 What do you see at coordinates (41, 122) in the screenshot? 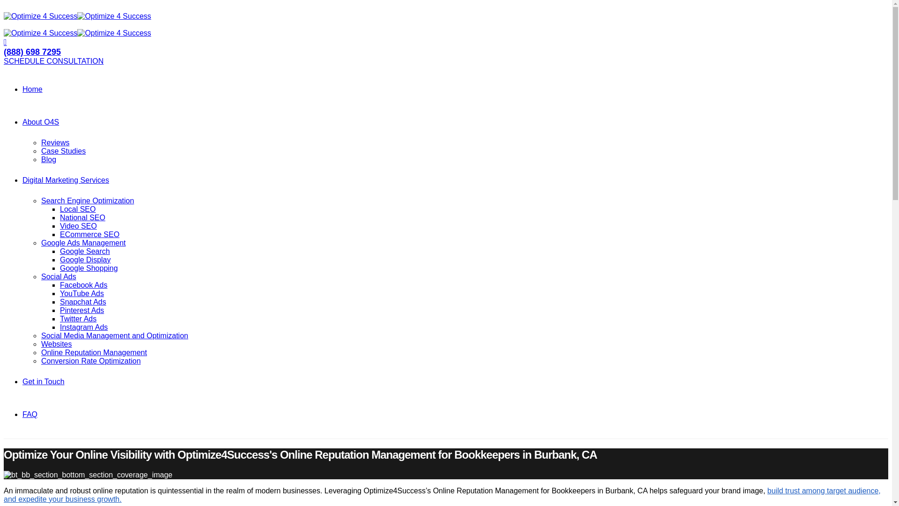
I see `About O4S` at bounding box center [41, 122].